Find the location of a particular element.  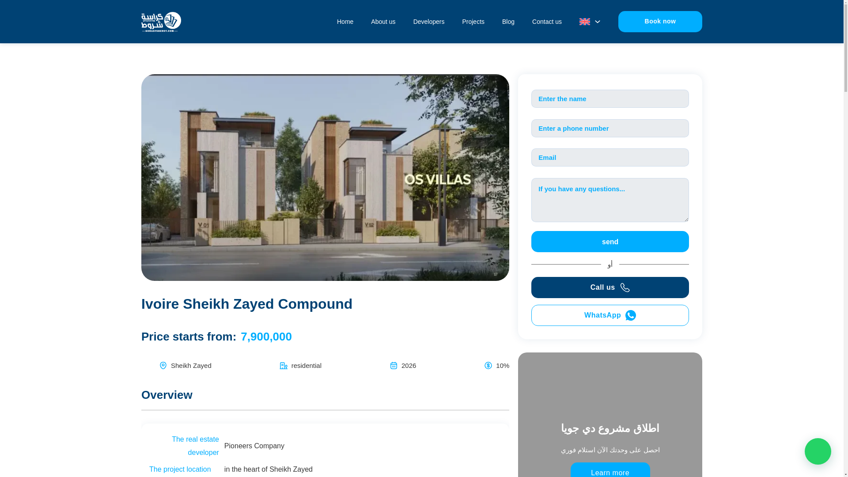

Learn more is located at coordinates (610, 469).